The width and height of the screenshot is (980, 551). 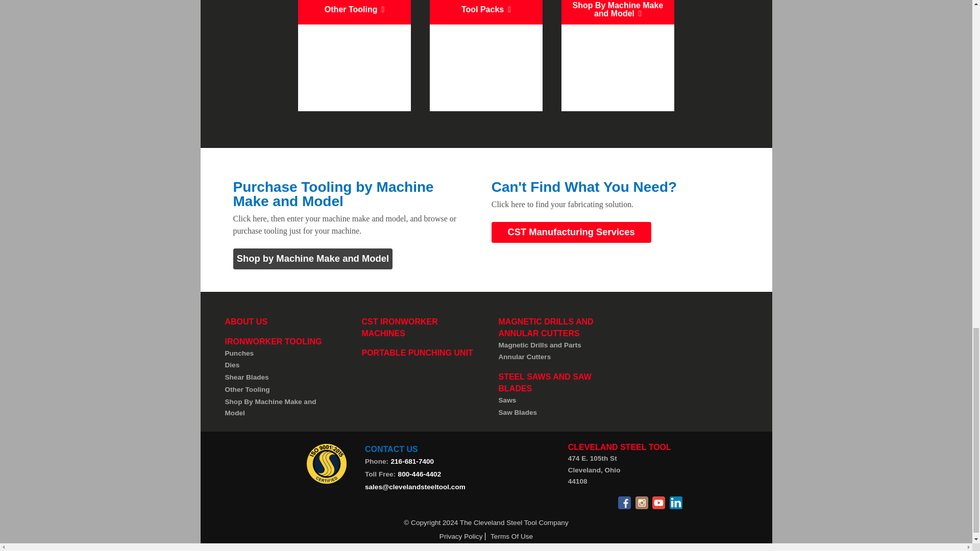 What do you see at coordinates (399, 327) in the screenshot?
I see `CST IRONWORKER MACHINES` at bounding box center [399, 327].